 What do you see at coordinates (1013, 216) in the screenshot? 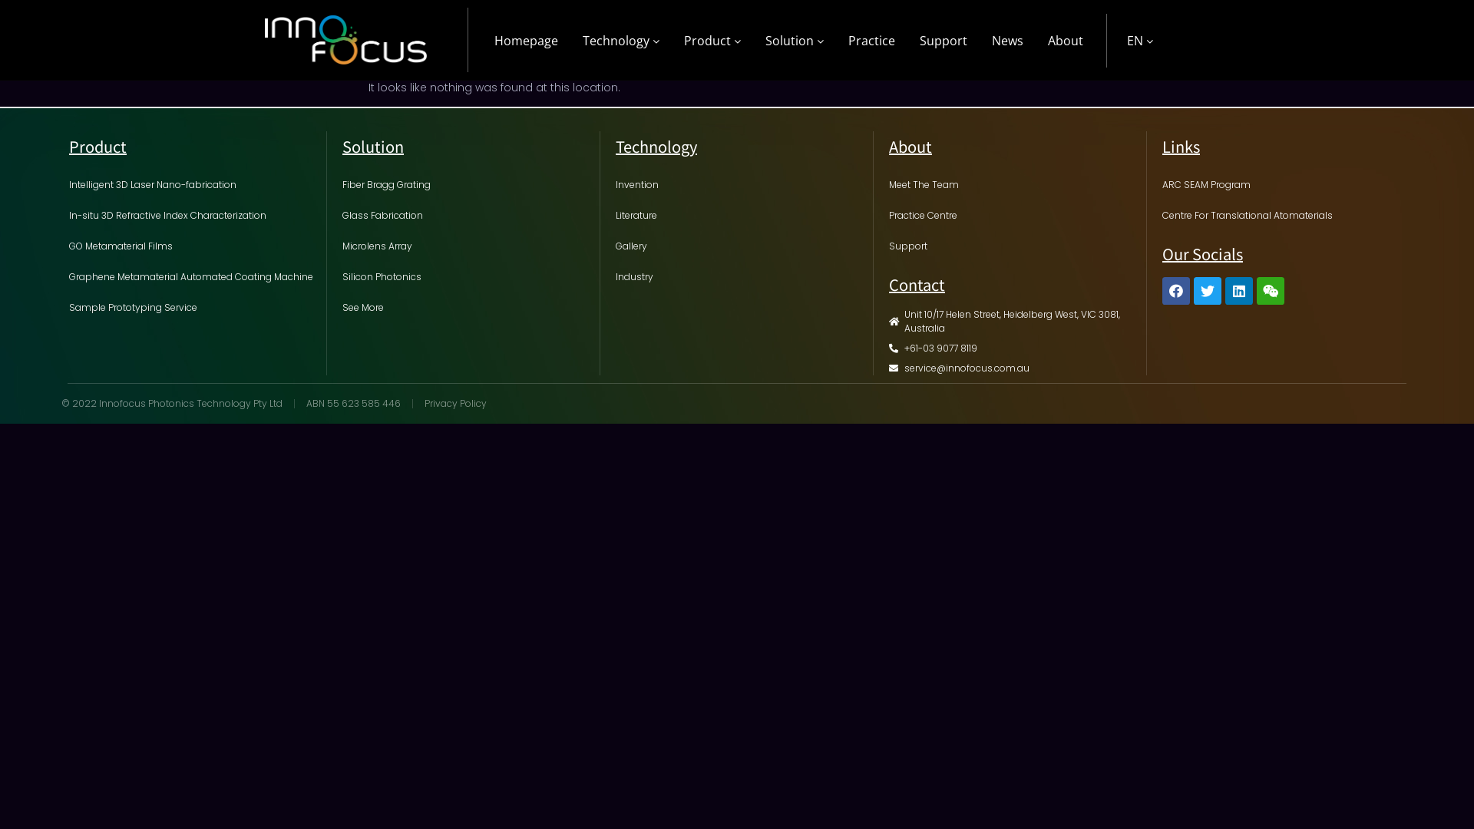
I see `Practice Centre` at bounding box center [1013, 216].